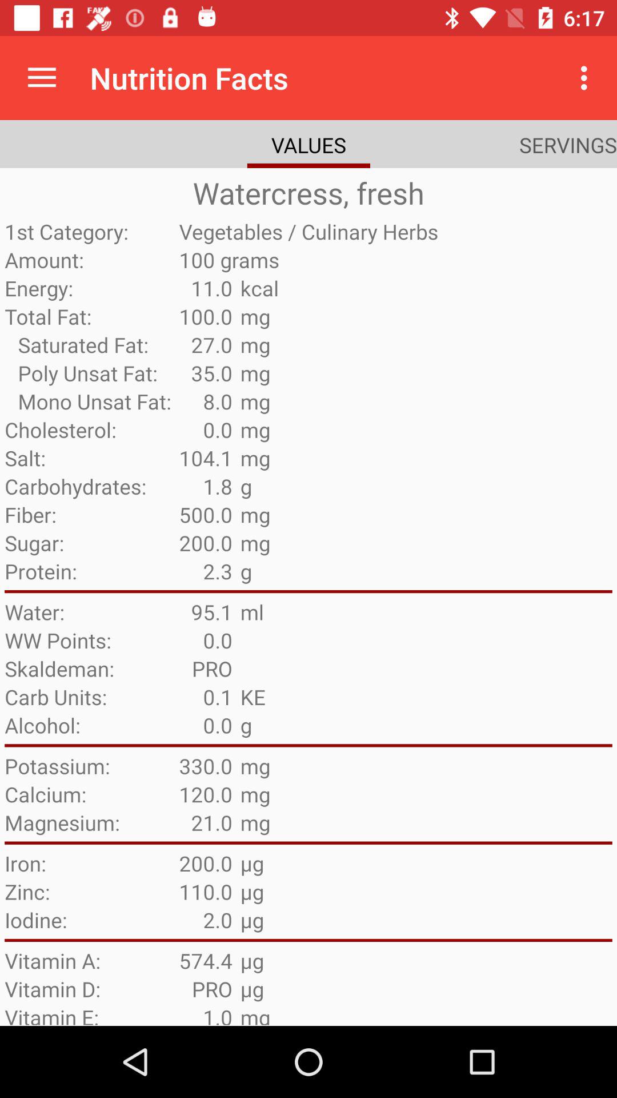  Describe the element at coordinates (42, 78) in the screenshot. I see `select icon next to nutrition facts item` at that location.